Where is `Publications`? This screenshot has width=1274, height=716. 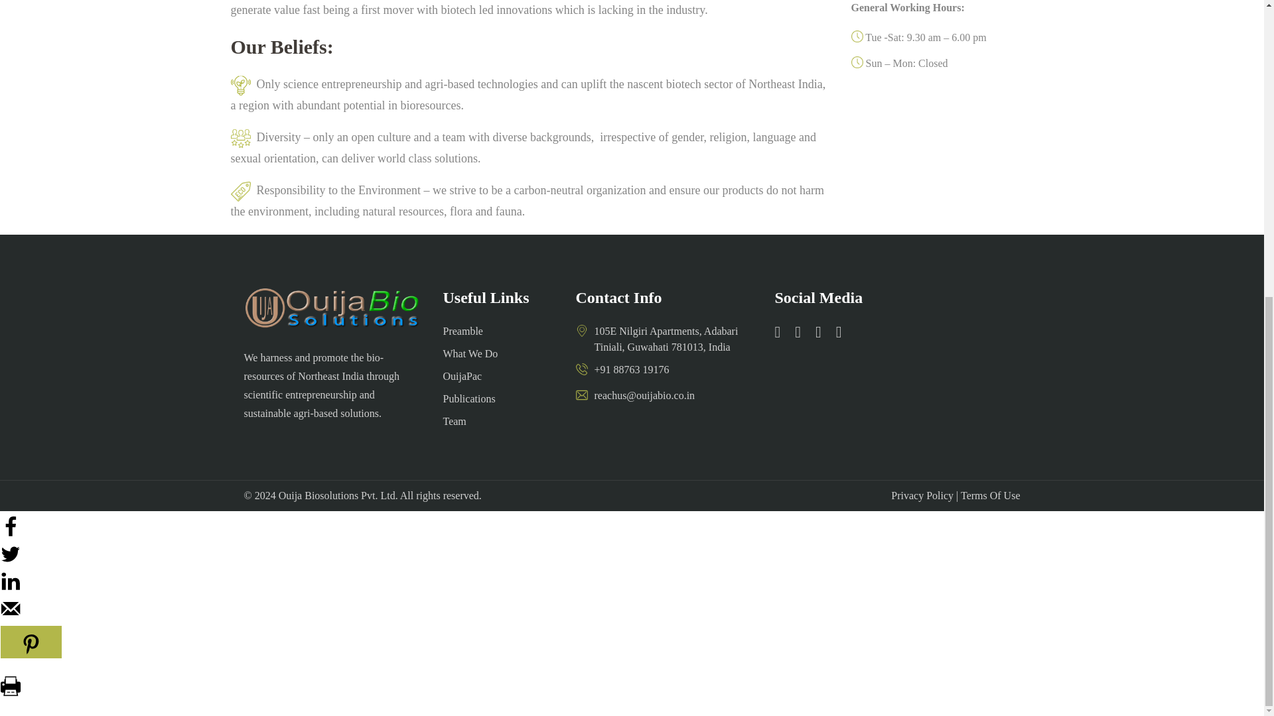
Publications is located at coordinates (469, 398).